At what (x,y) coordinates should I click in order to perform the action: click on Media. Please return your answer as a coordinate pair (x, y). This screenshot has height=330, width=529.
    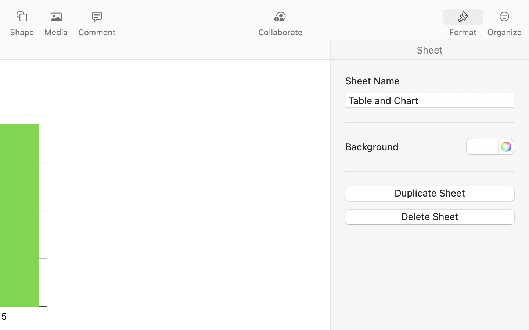
    Looking at the image, I should click on (56, 32).